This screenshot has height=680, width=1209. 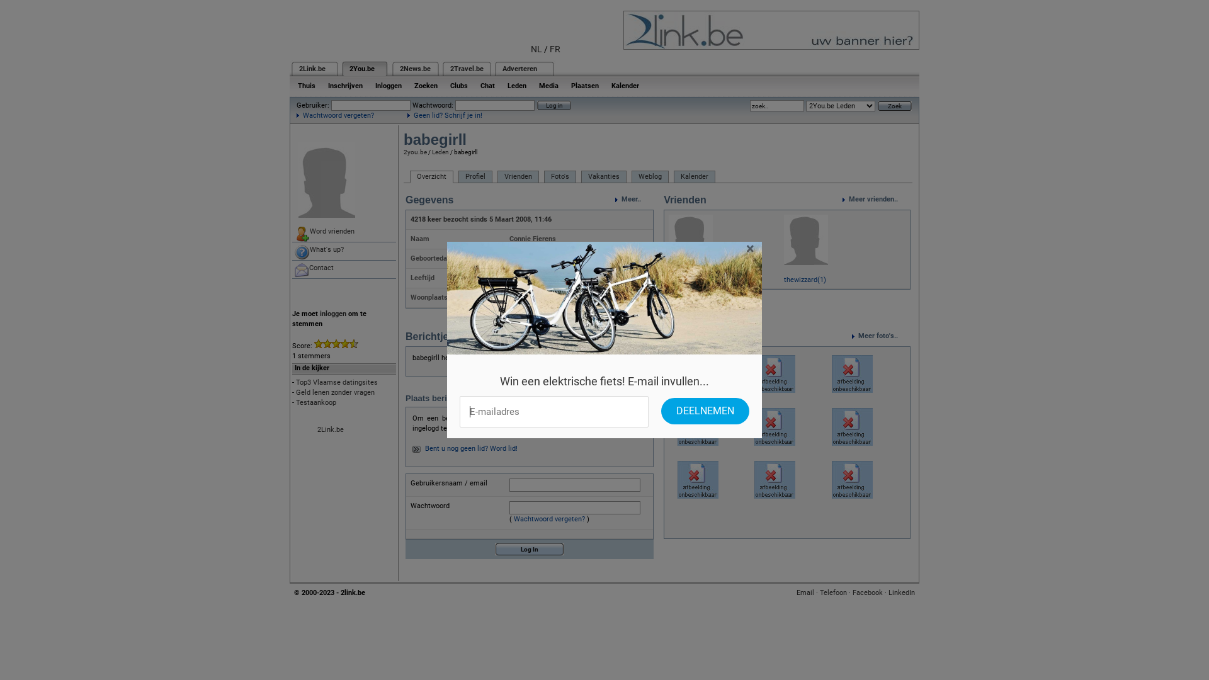 I want to click on Meer foto's.., so click(x=882, y=336).